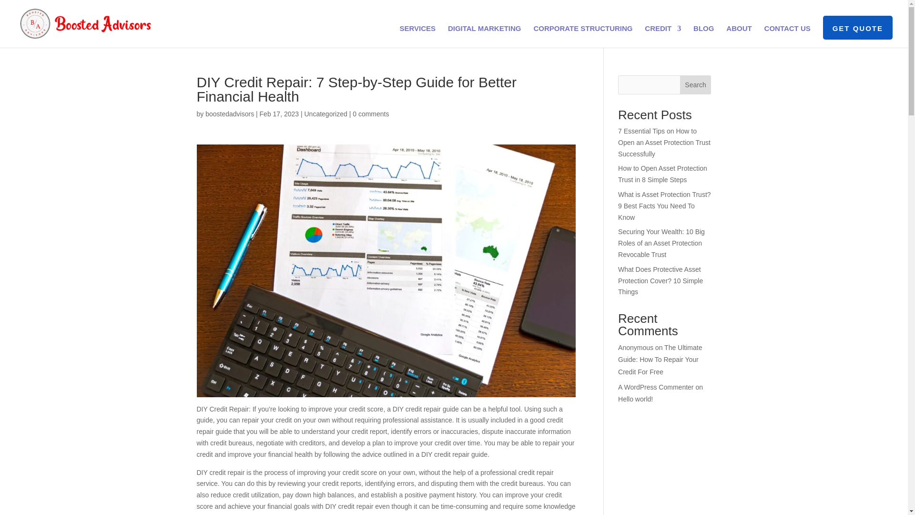  What do you see at coordinates (696, 84) in the screenshot?
I see `Search` at bounding box center [696, 84].